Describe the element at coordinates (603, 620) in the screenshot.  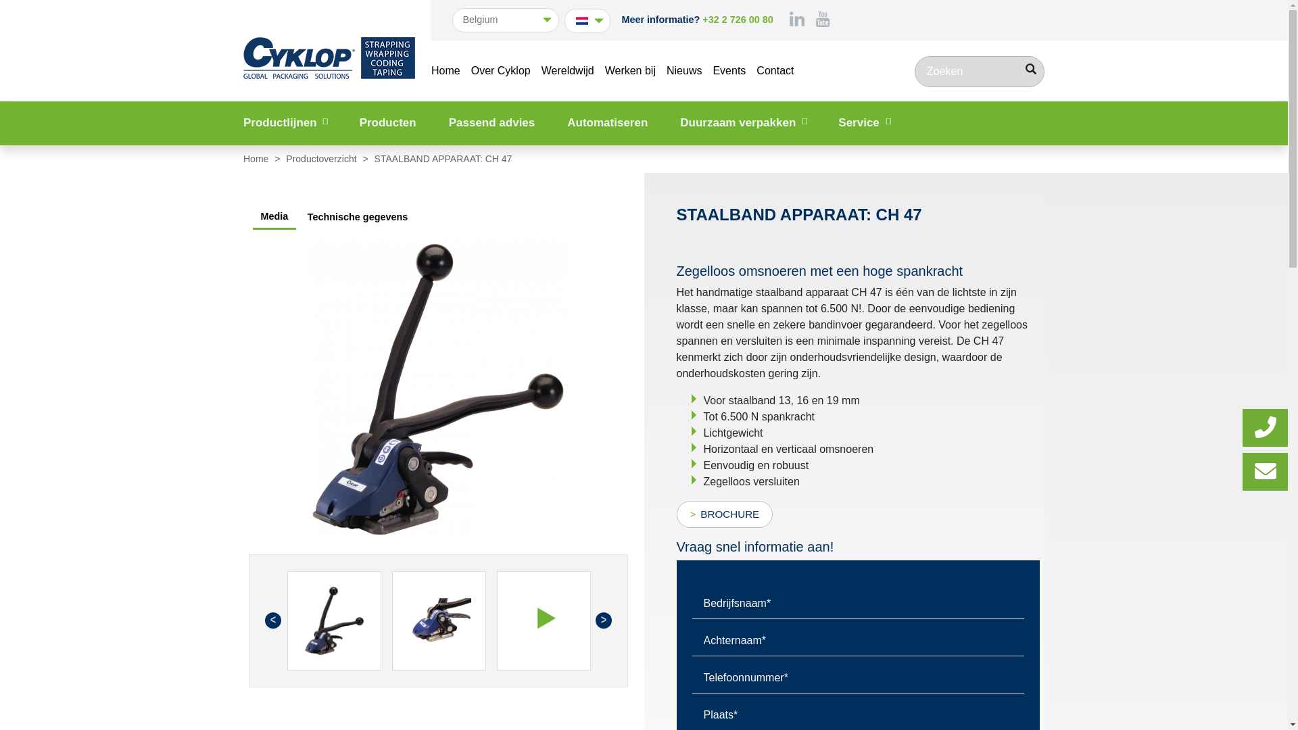
I see `Next` at that location.